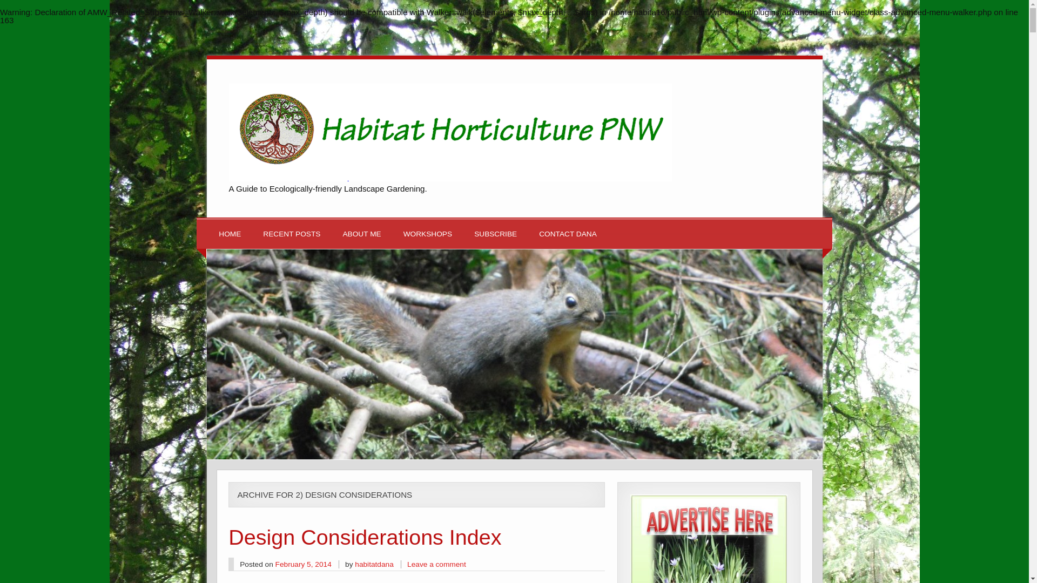  What do you see at coordinates (292, 234) in the screenshot?
I see `RECENT POSTS` at bounding box center [292, 234].